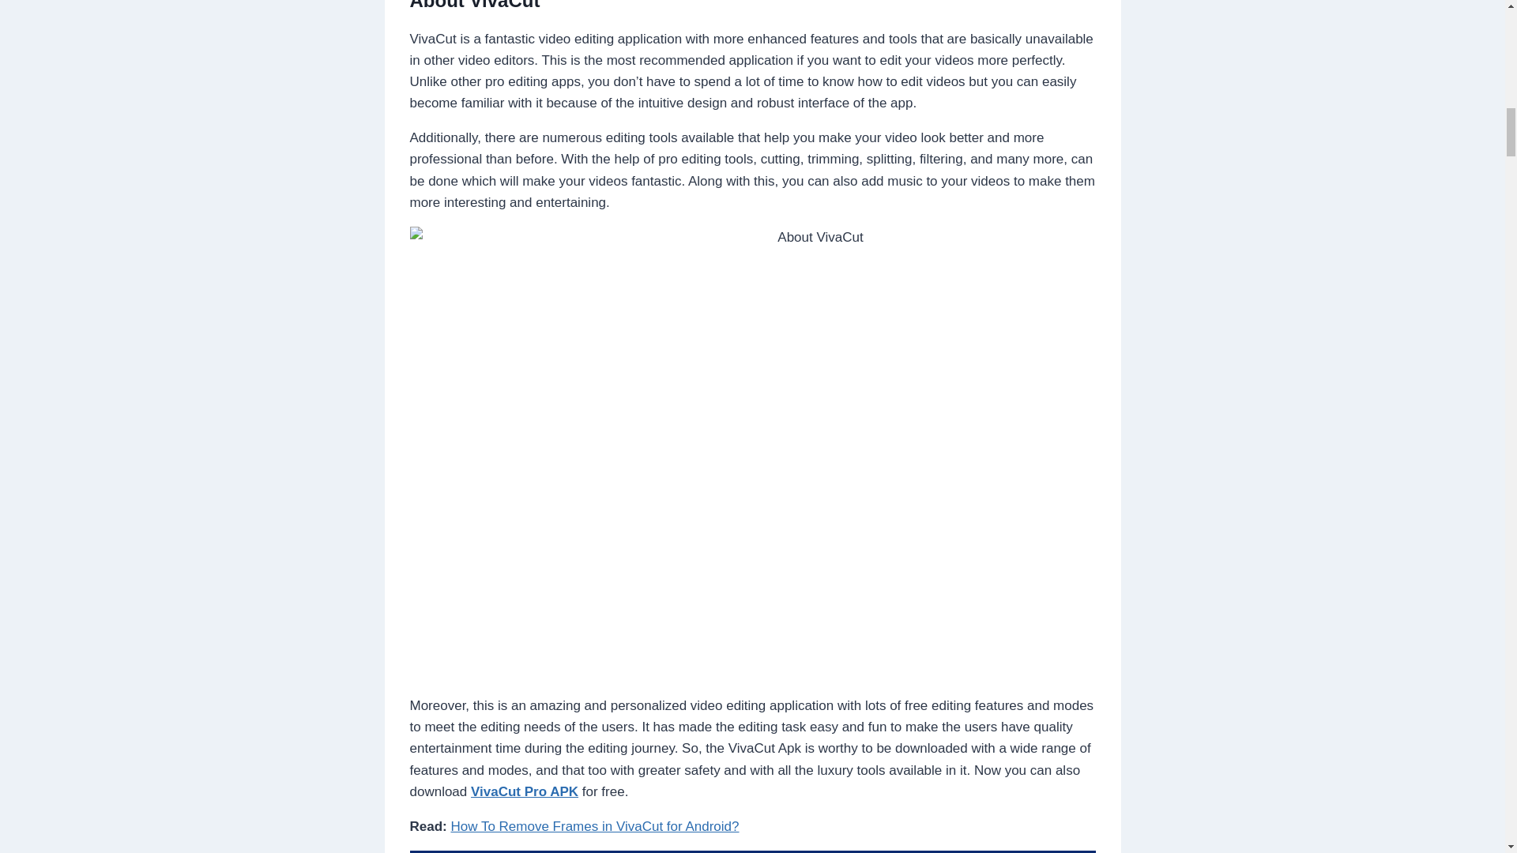 The width and height of the screenshot is (1517, 853). Describe the element at coordinates (594, 826) in the screenshot. I see `How To Remove Frames in VivaCut for Android?` at that location.